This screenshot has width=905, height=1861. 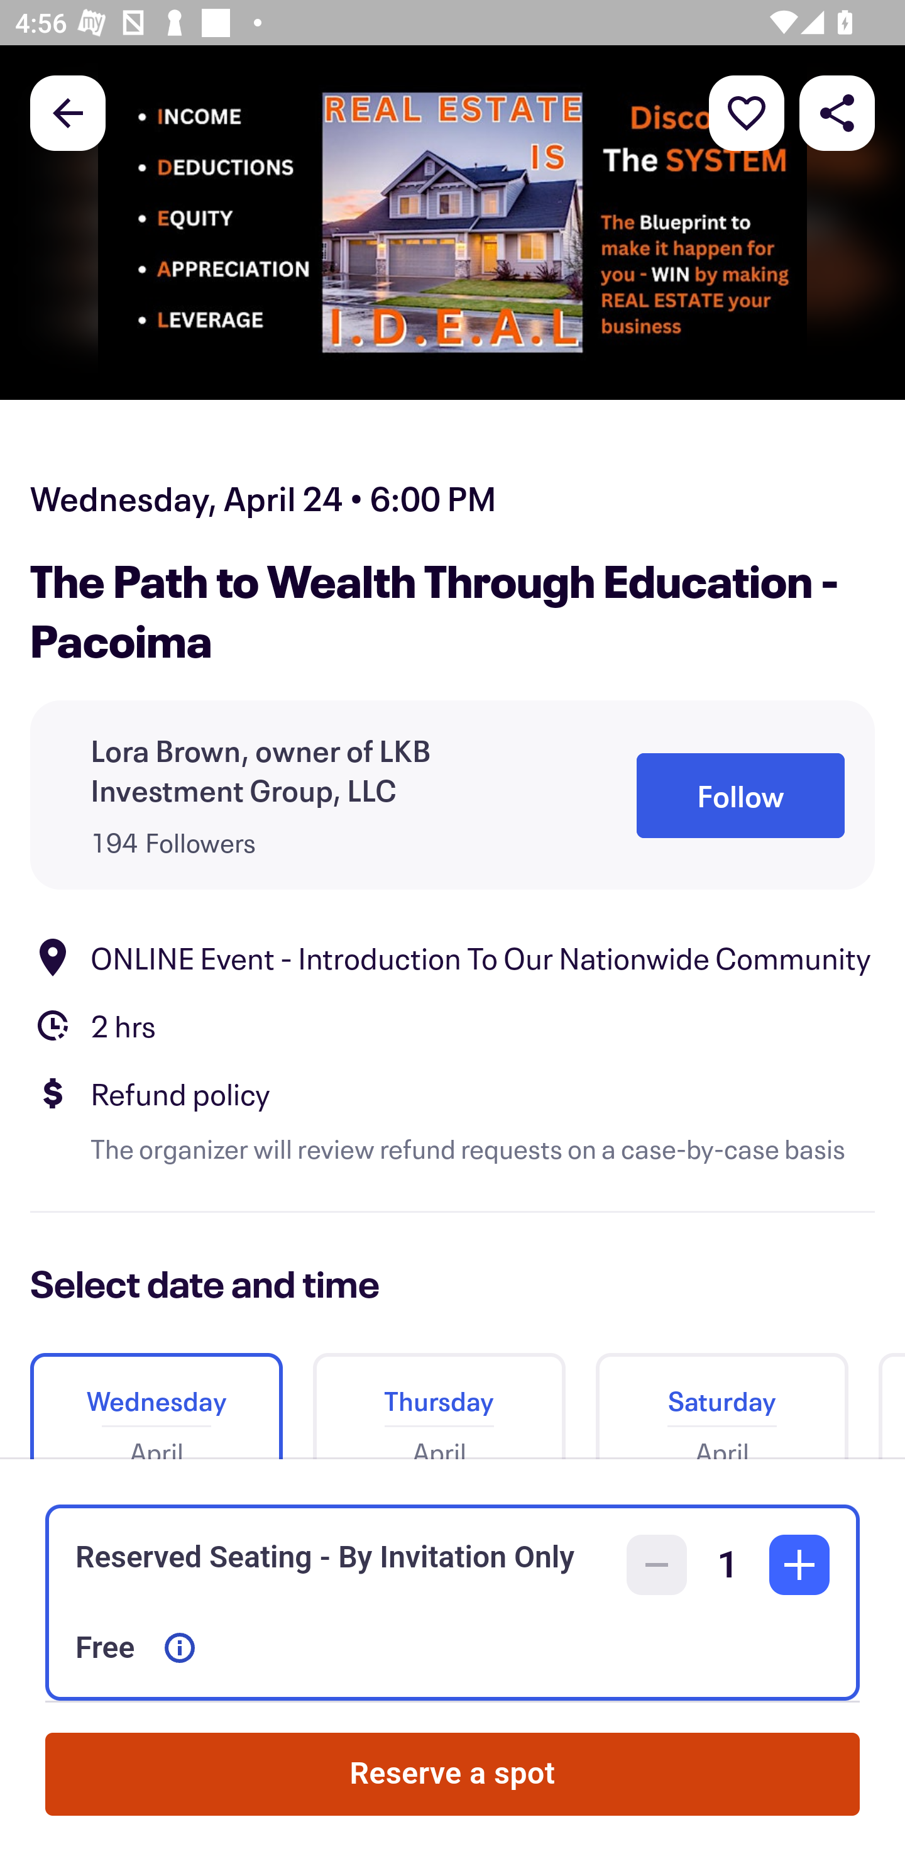 I want to click on Saturday April, so click(x=721, y=1398).